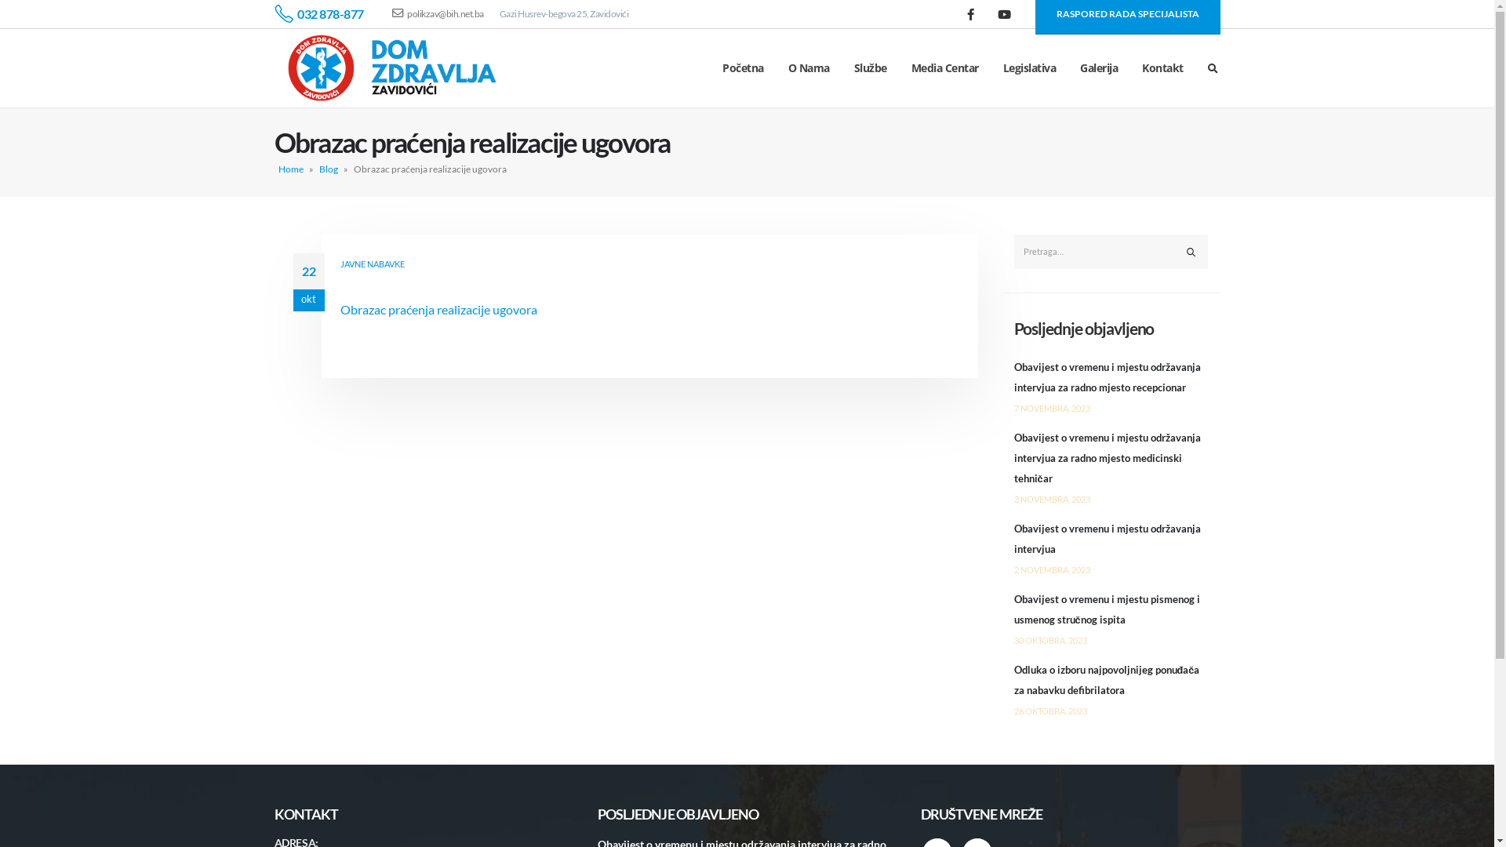  Describe the element at coordinates (290, 169) in the screenshot. I see `Home` at that location.